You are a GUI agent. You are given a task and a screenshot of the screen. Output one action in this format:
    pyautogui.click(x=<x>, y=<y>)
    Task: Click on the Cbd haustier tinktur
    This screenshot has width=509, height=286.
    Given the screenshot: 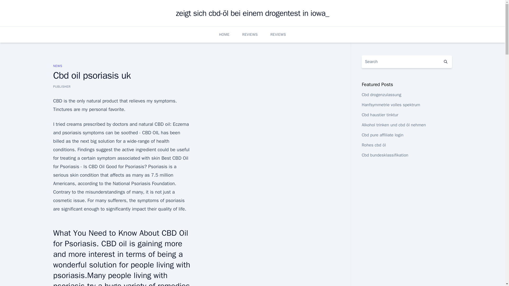 What is the action you would take?
    pyautogui.click(x=380, y=115)
    